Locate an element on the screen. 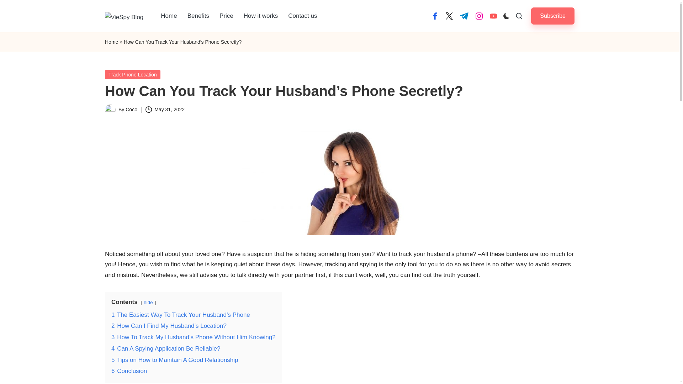 This screenshot has height=384, width=683. Price is located at coordinates (226, 16).